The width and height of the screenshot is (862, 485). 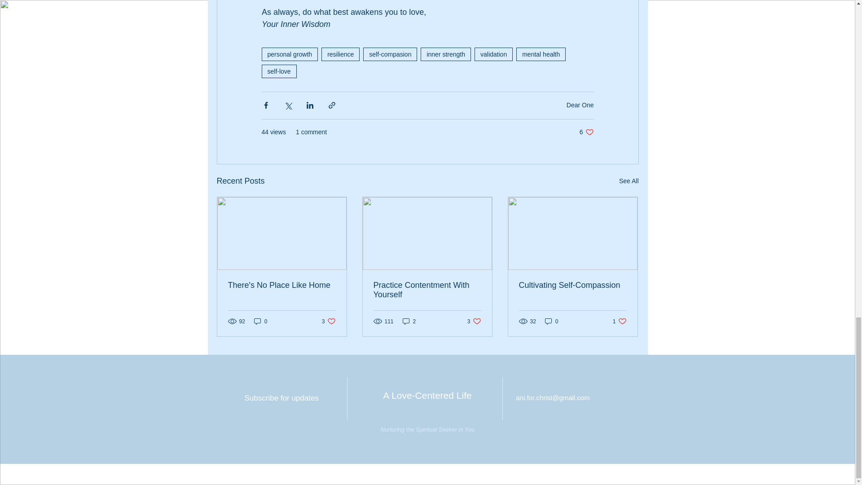 What do you see at coordinates (427, 290) in the screenshot?
I see `0` at bounding box center [427, 290].